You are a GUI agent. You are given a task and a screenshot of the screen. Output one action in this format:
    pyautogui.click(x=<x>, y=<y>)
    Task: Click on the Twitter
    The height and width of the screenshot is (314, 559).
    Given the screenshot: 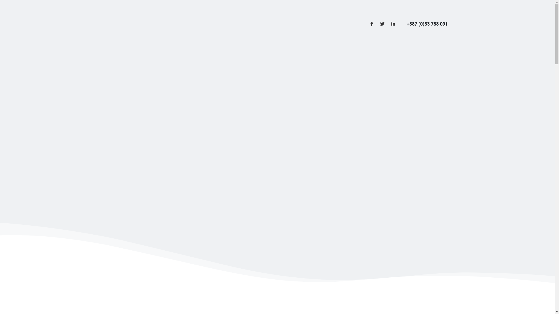 What is the action you would take?
    pyautogui.click(x=383, y=24)
    